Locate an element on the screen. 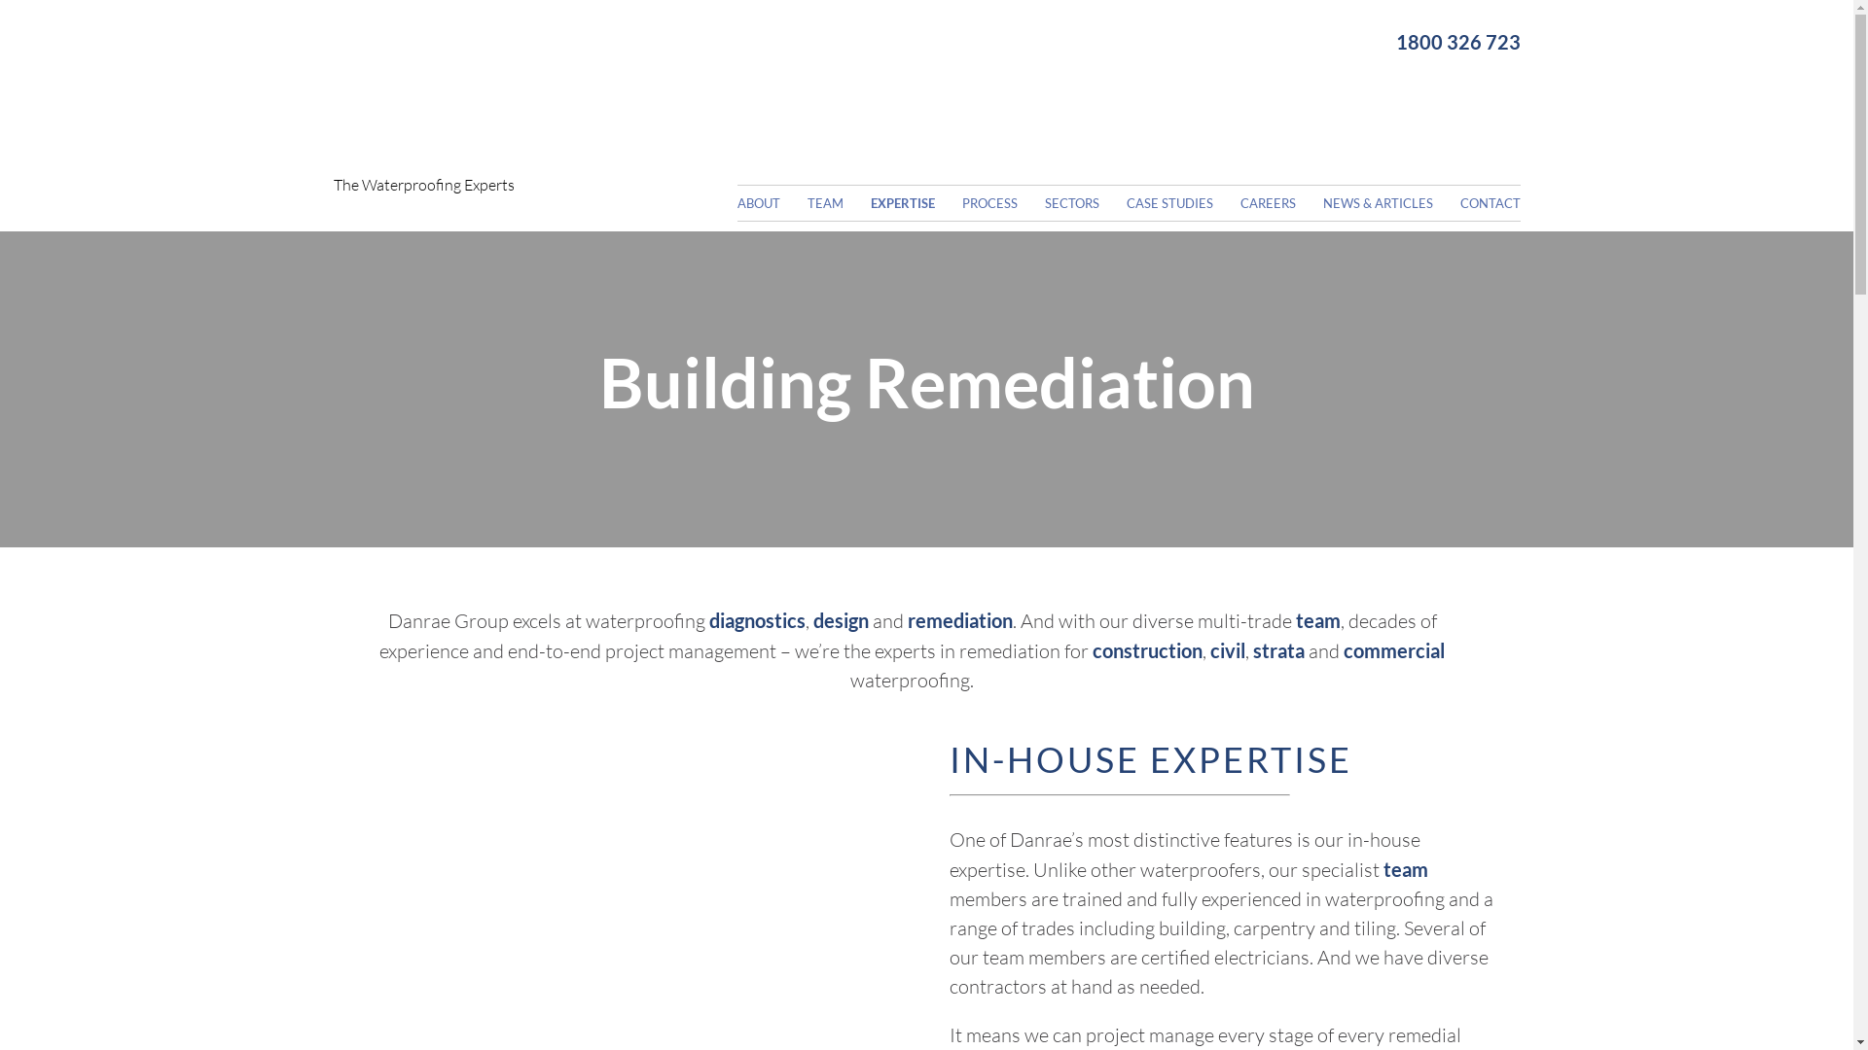  PROCESS is located at coordinates (1000, 203).